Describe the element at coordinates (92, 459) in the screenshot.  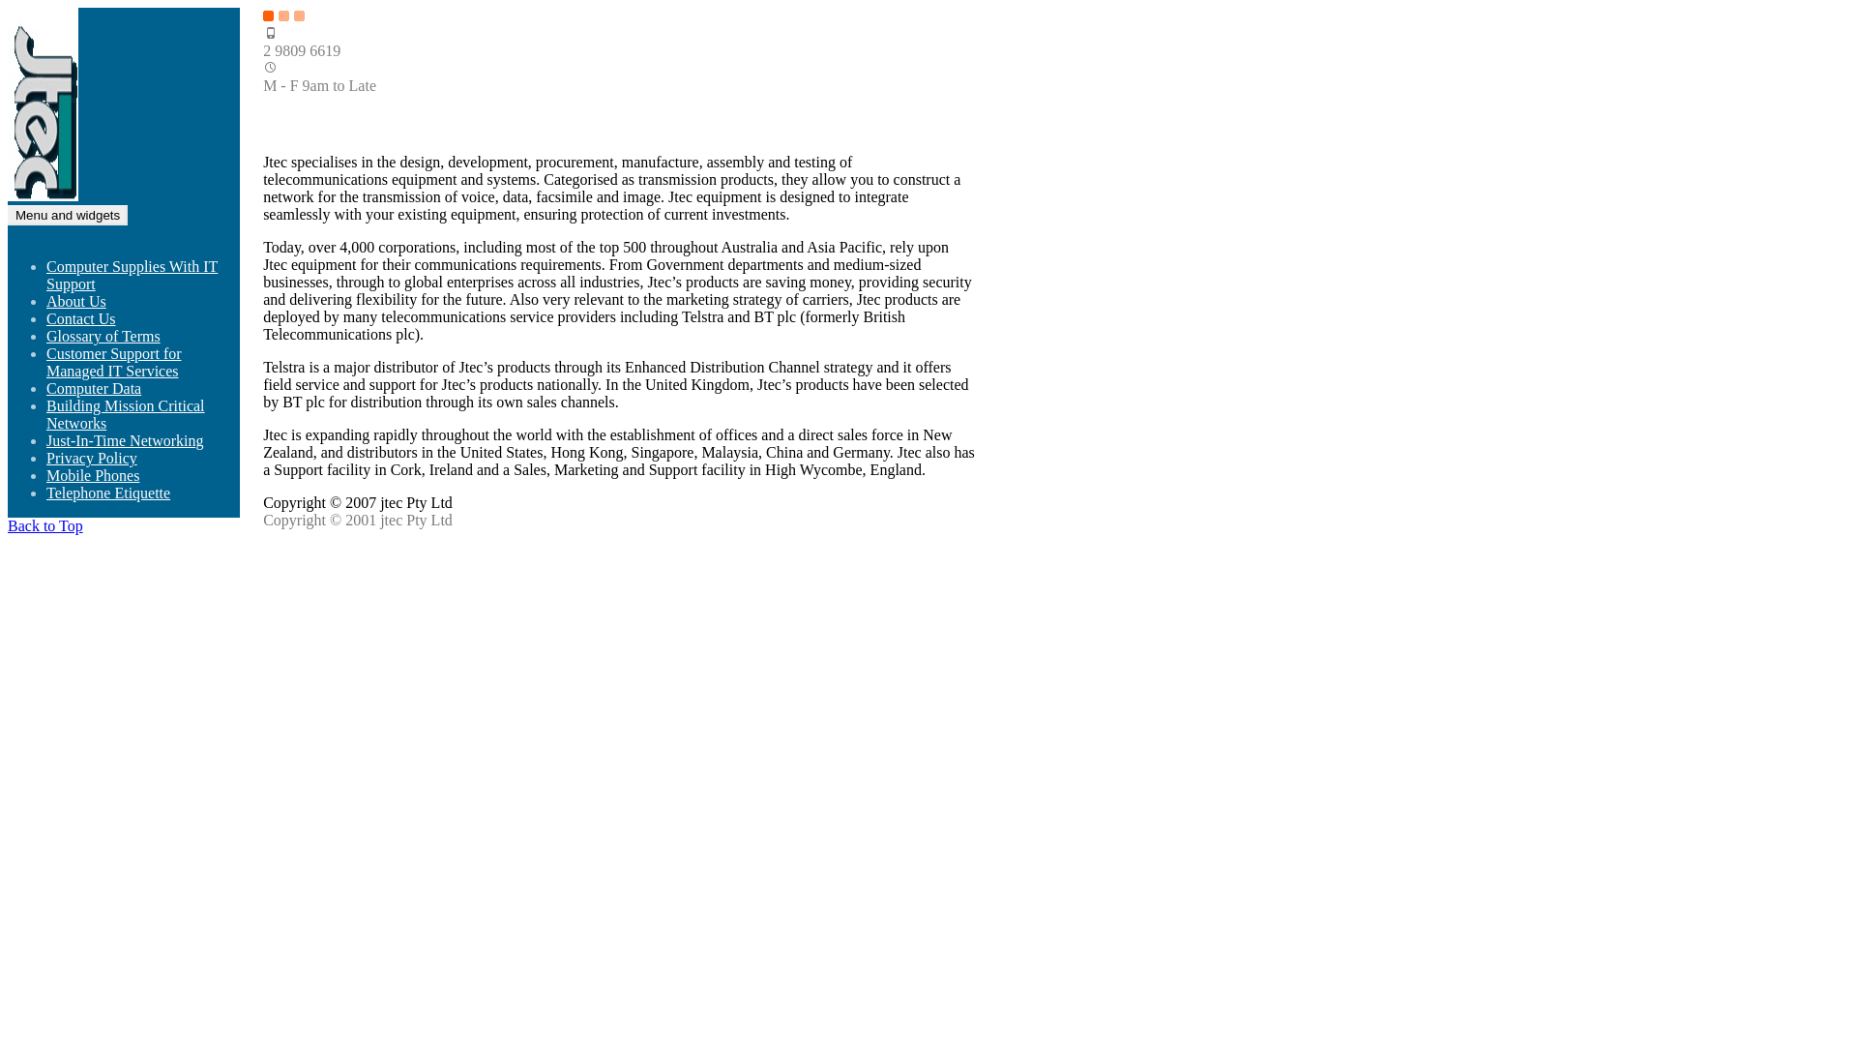
I see `Privacy Policy` at that location.